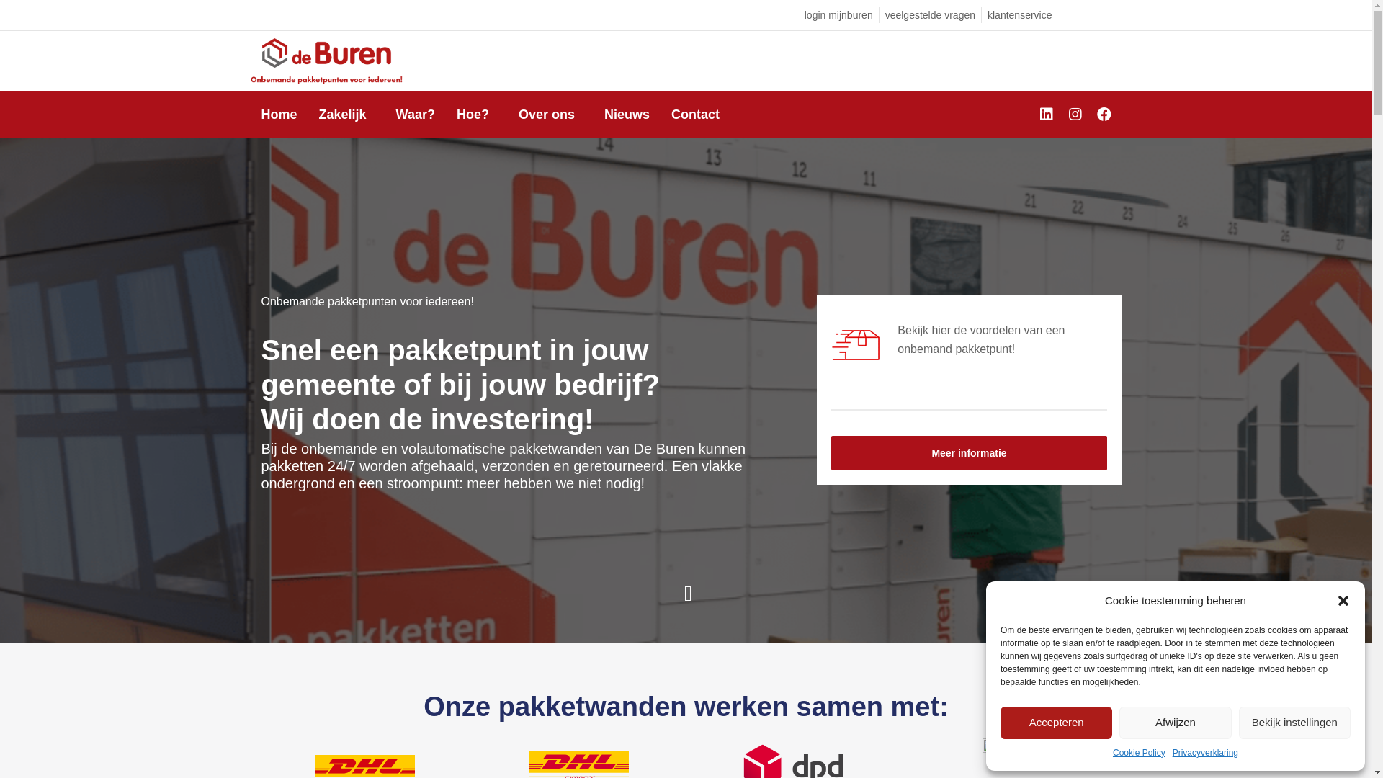 This screenshot has height=778, width=1383. I want to click on Nieuws, so click(627, 115).